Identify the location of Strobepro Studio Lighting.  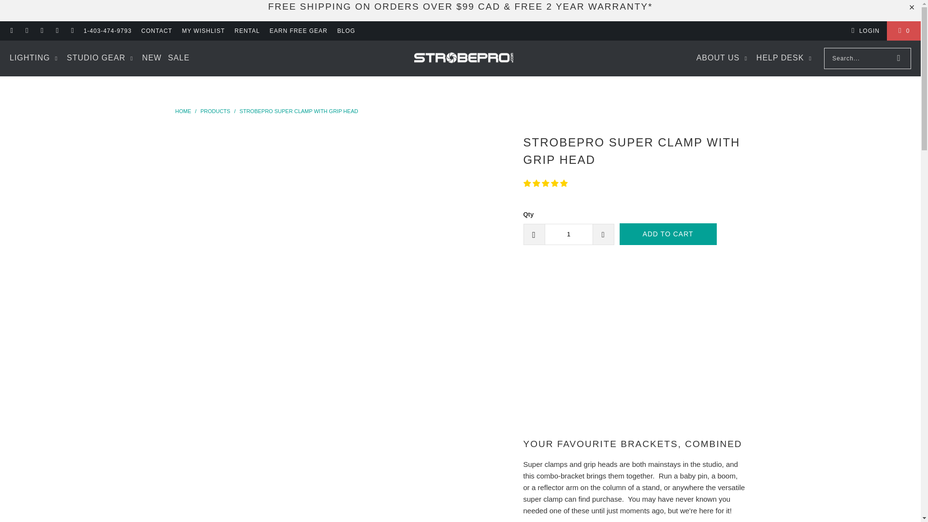
(184, 111).